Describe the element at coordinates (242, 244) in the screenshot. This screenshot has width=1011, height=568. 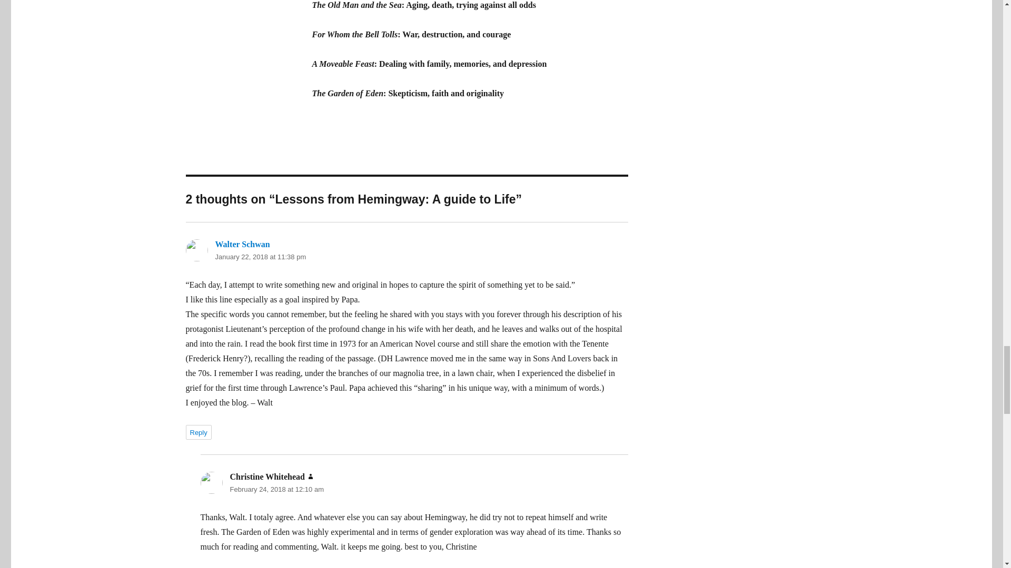
I see `Walter Schwan` at that location.